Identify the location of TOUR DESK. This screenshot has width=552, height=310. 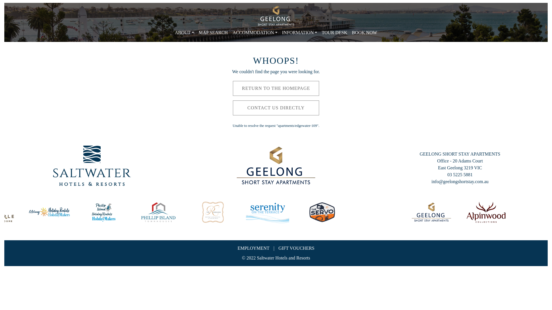
(335, 33).